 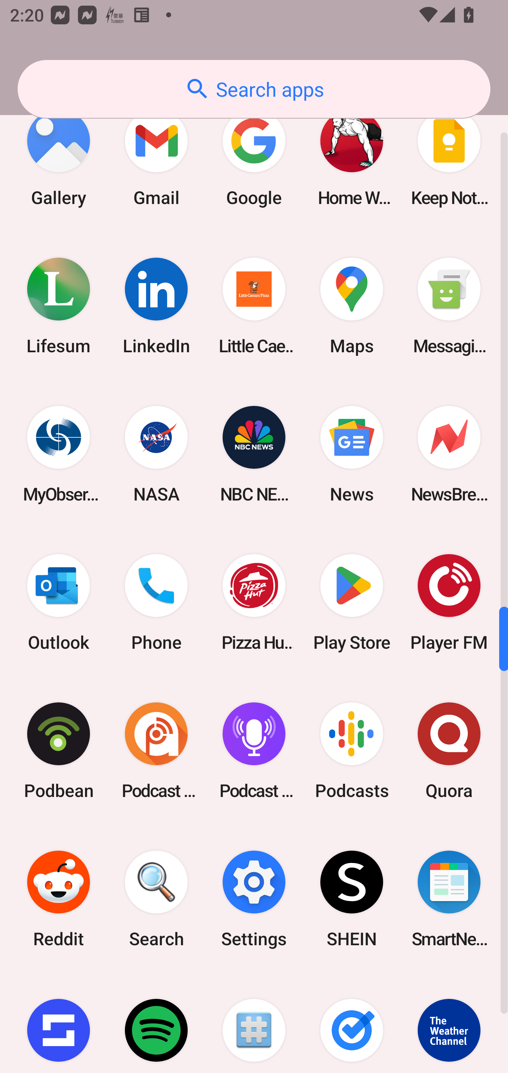 What do you see at coordinates (254, 454) in the screenshot?
I see `NBC NEWS` at bounding box center [254, 454].